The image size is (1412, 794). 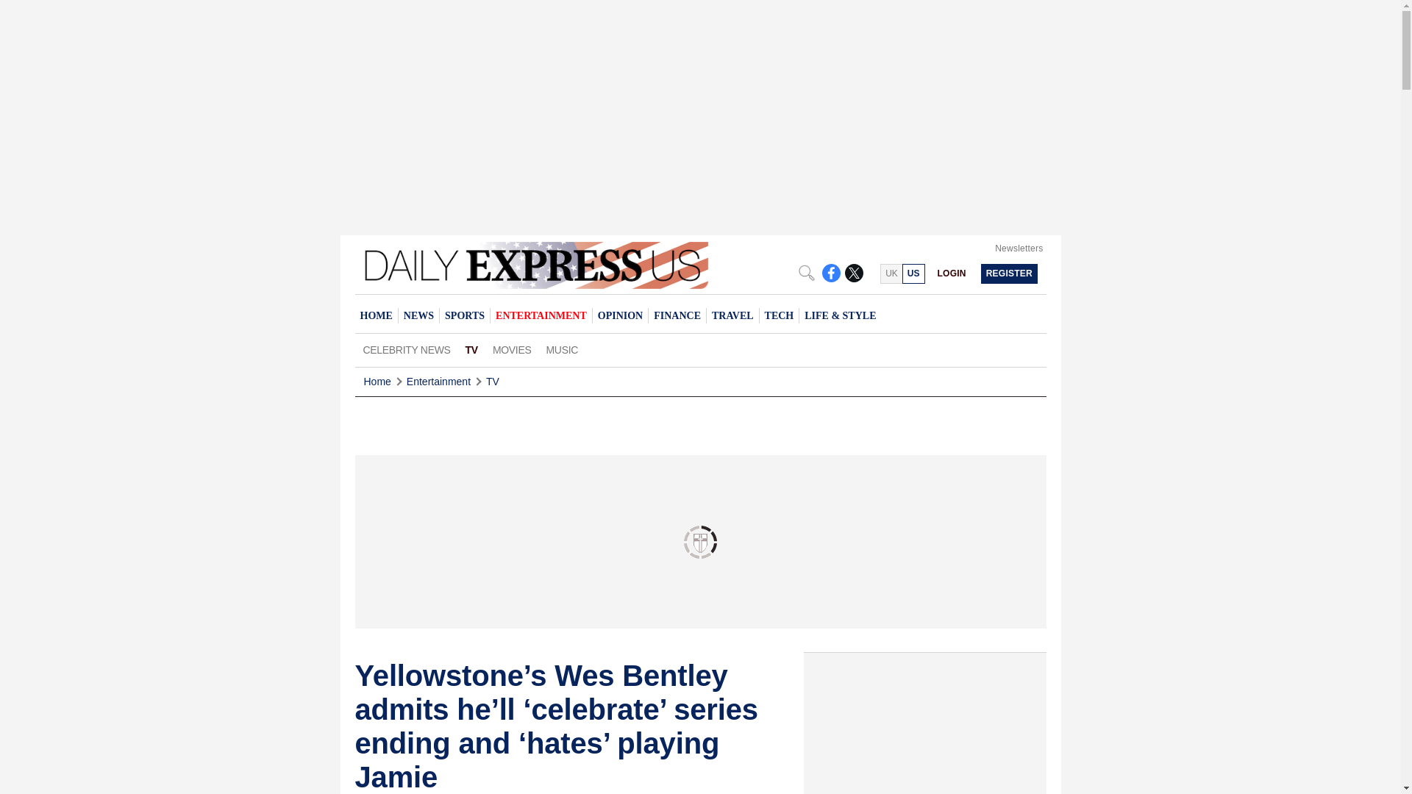 What do you see at coordinates (377, 382) in the screenshot?
I see `Home` at bounding box center [377, 382].